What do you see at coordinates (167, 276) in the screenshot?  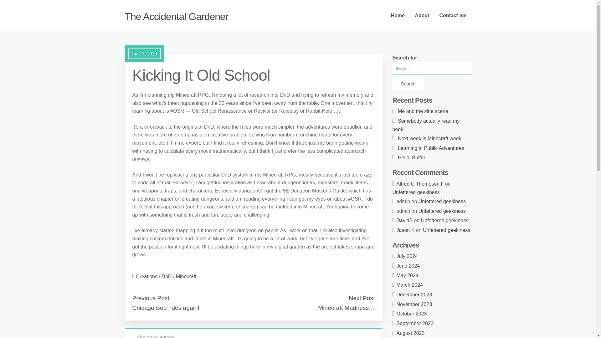 I see `DnD` at bounding box center [167, 276].